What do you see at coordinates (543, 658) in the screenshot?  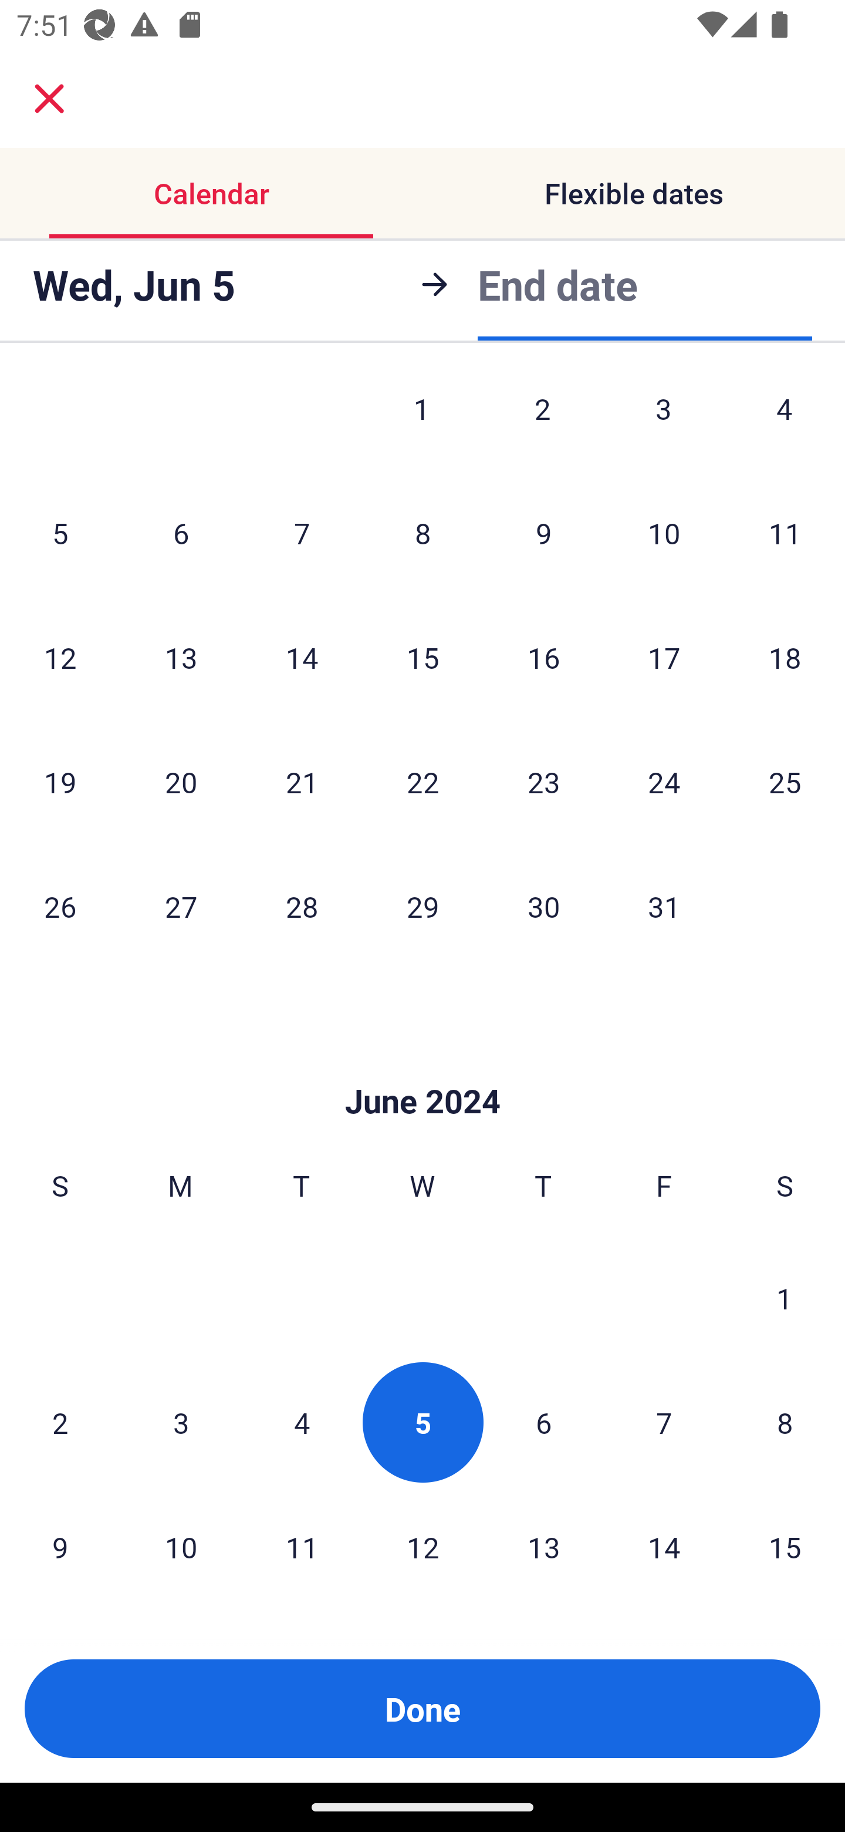 I see `16 Thursday, May 16, 2024` at bounding box center [543, 658].